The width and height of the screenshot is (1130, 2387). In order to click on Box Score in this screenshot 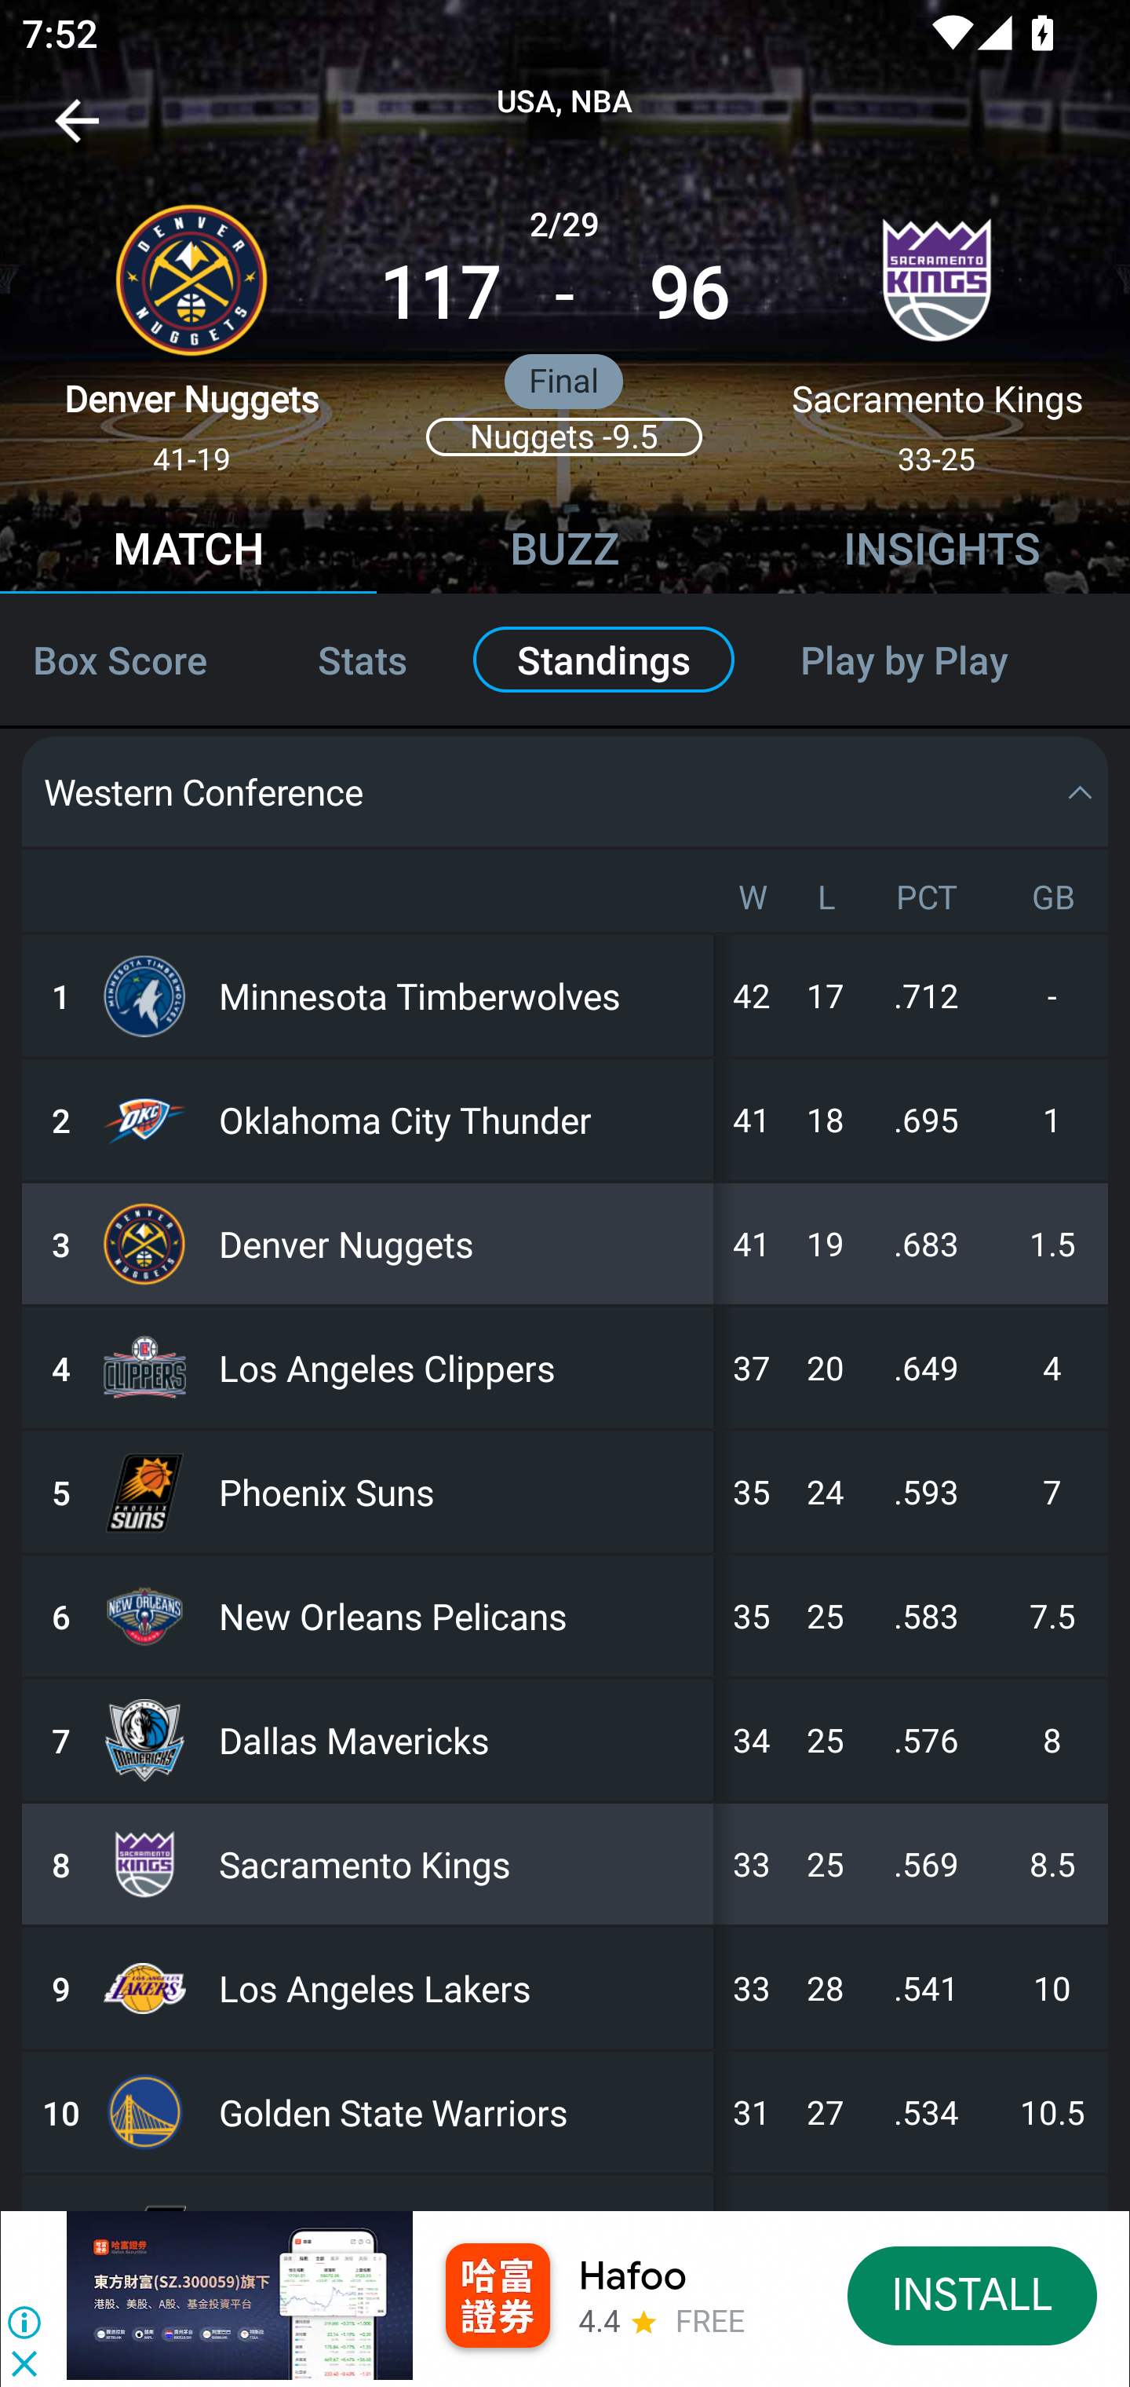, I will do `click(132, 660)`.